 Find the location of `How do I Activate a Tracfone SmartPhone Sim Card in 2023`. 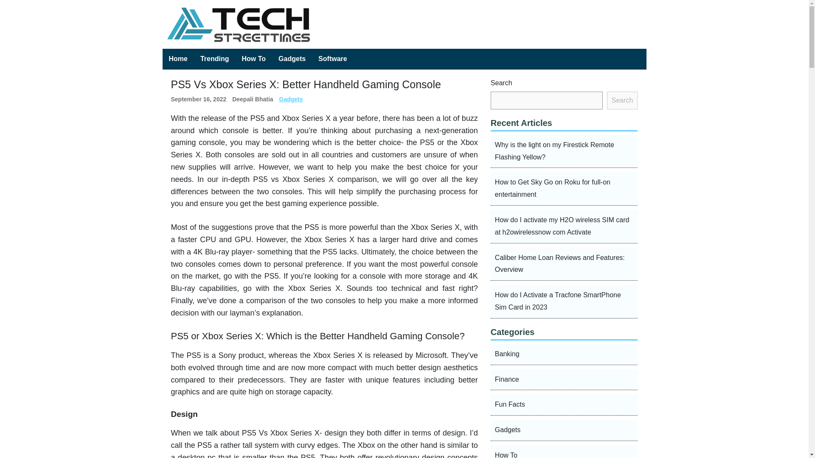

How do I Activate a Tracfone SmartPhone Sim Card in 2023 is located at coordinates (564, 301).